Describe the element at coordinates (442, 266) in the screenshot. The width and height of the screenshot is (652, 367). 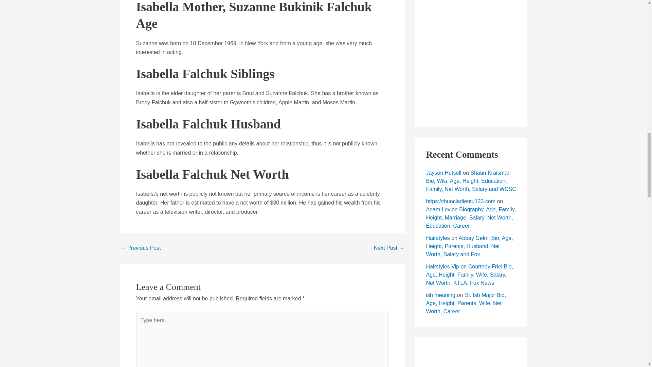
I see `Hairstyles Vip` at that location.